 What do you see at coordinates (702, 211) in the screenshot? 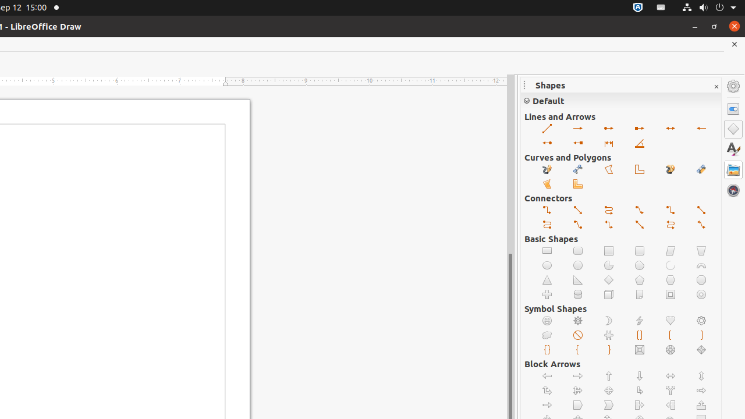
I see `Straight Connector` at bounding box center [702, 211].